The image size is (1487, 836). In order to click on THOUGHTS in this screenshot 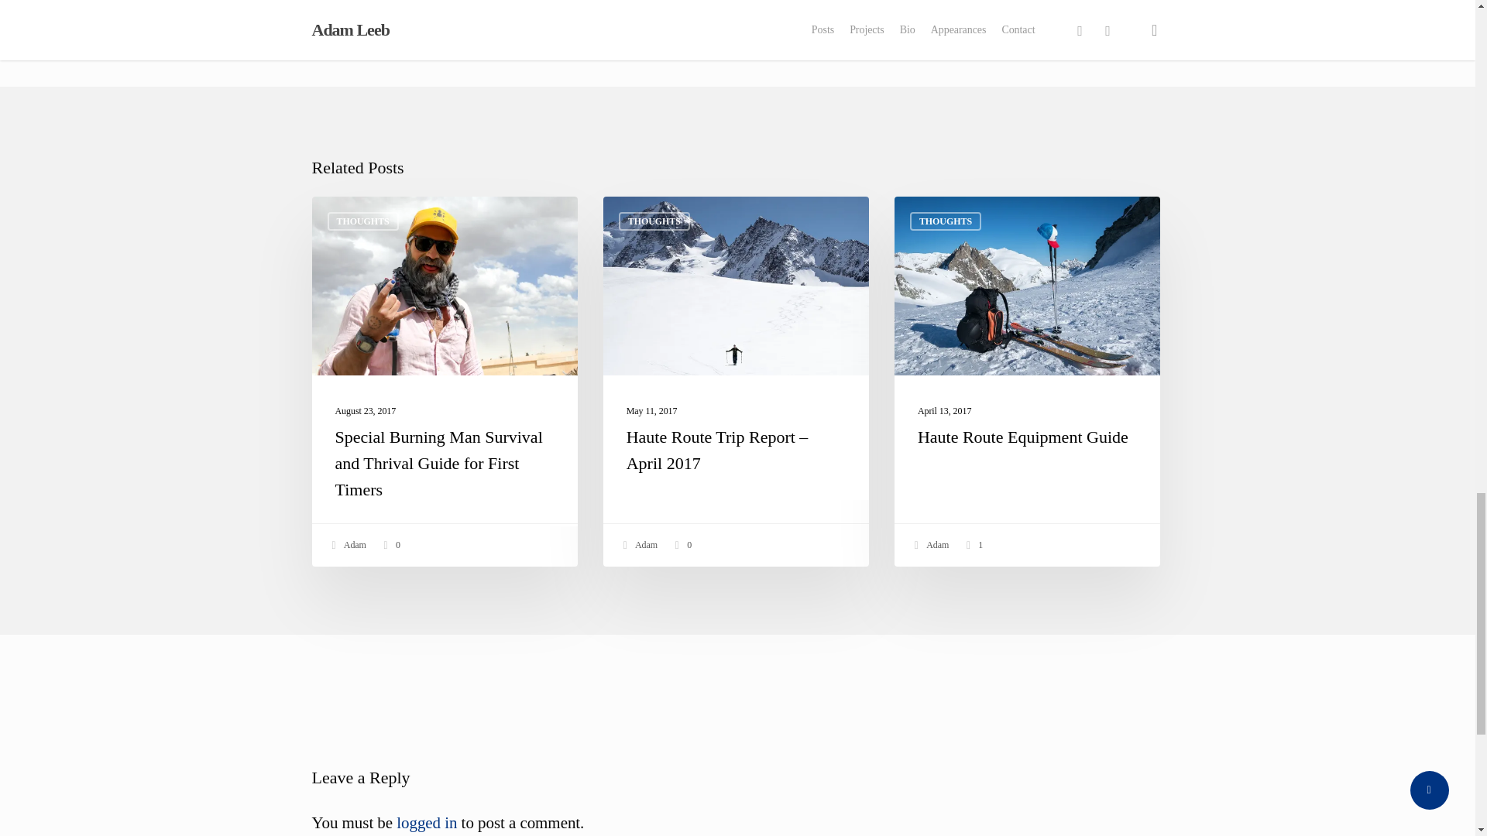, I will do `click(362, 221)`.